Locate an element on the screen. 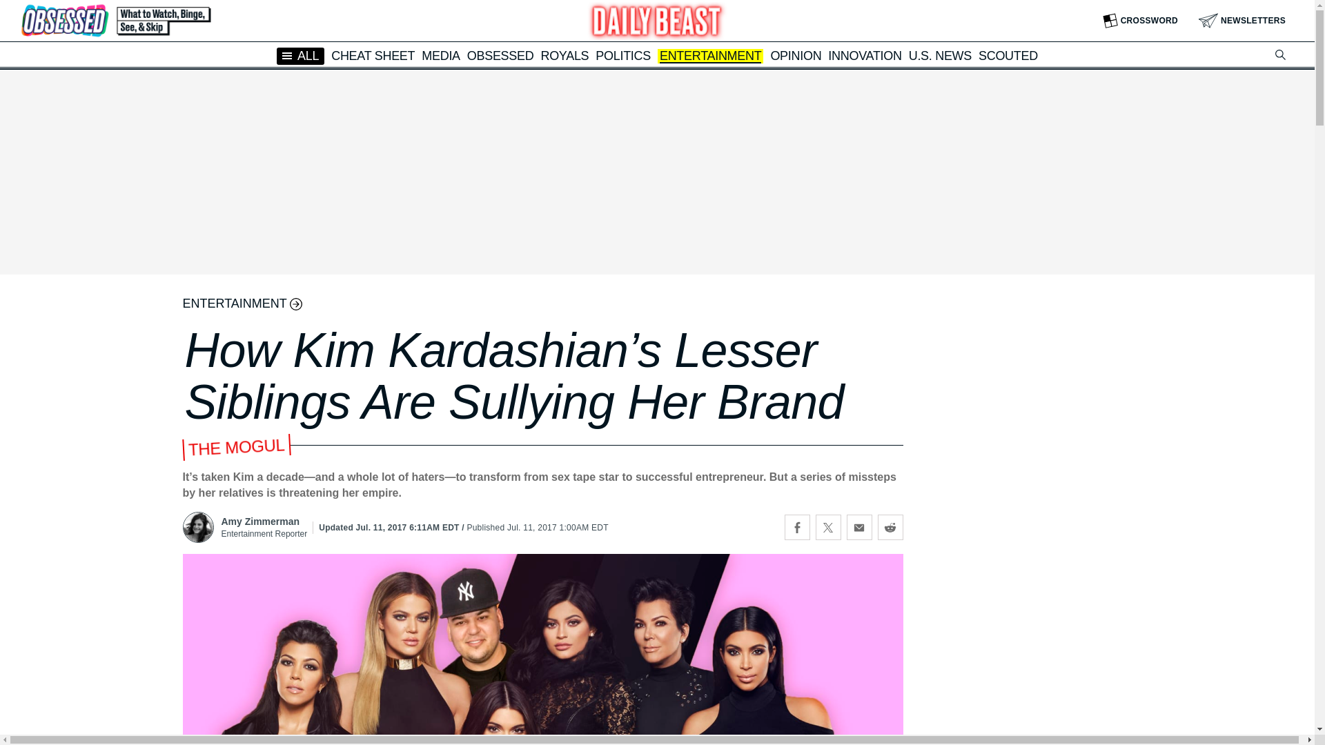 The image size is (1325, 745). OPINION is located at coordinates (795, 55).